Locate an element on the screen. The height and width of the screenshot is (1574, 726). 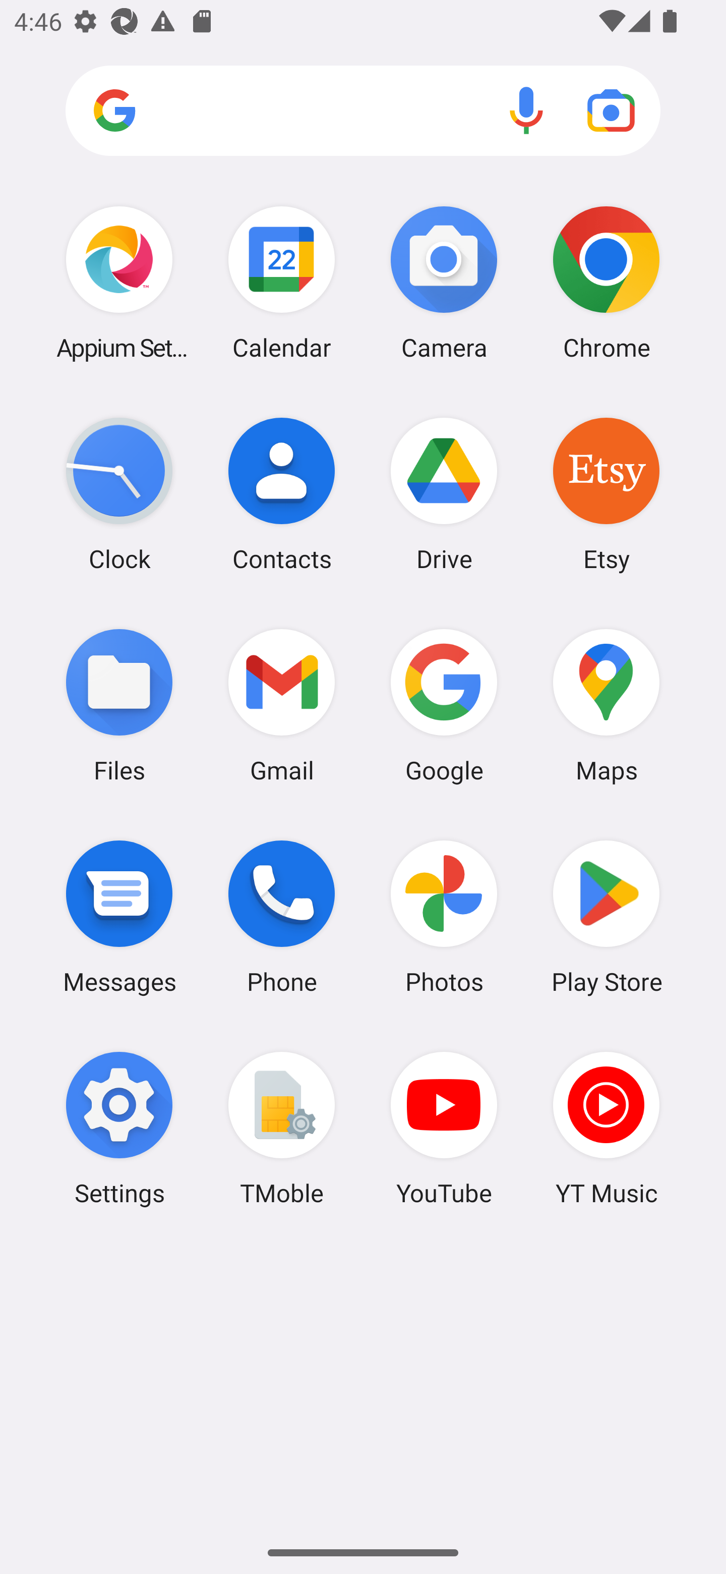
Photos is located at coordinates (444, 917).